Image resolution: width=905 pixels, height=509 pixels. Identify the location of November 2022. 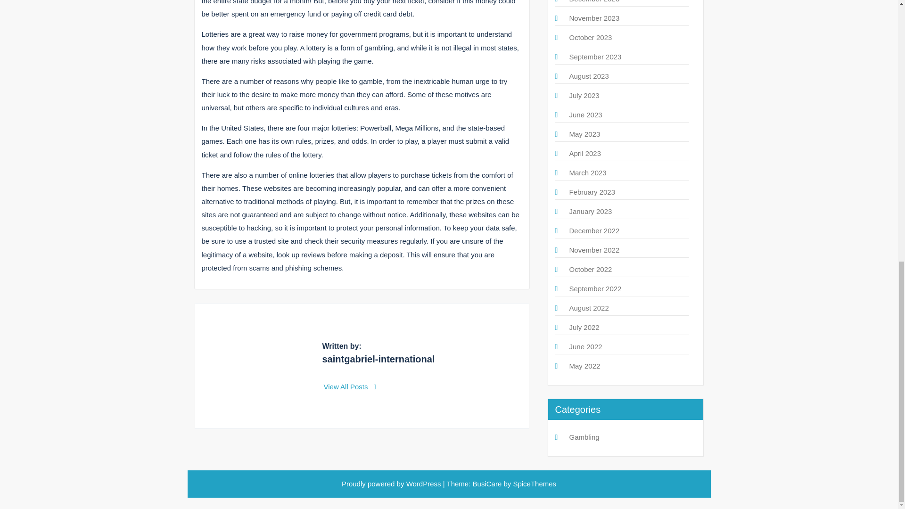
(594, 250).